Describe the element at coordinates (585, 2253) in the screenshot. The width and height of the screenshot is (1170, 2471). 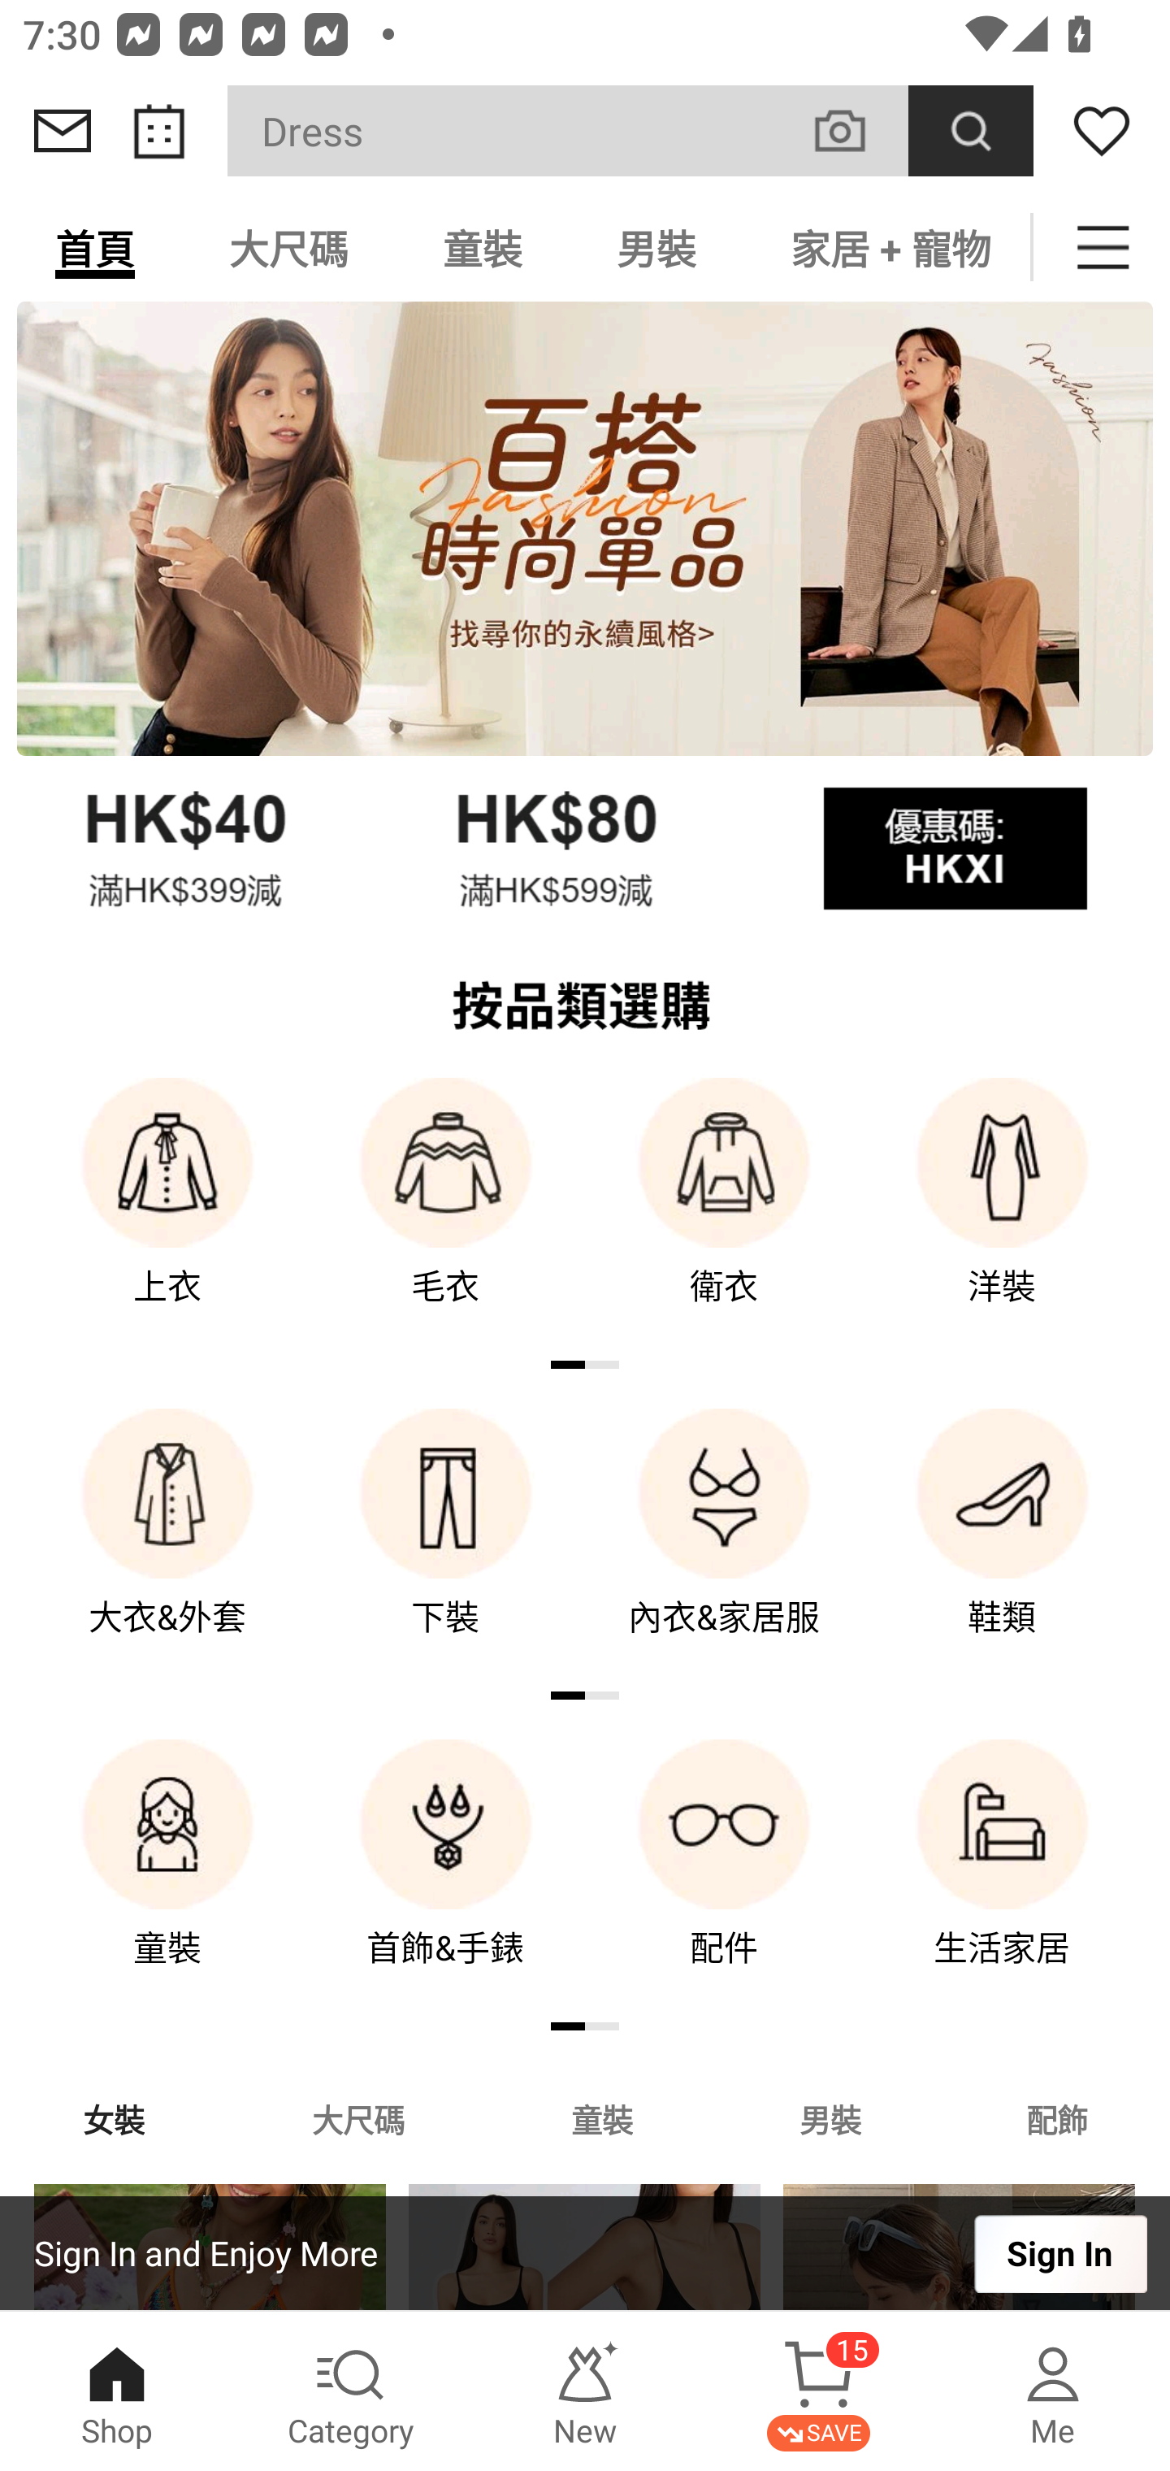
I see `Sign In and Enjoy More Sign In` at that location.